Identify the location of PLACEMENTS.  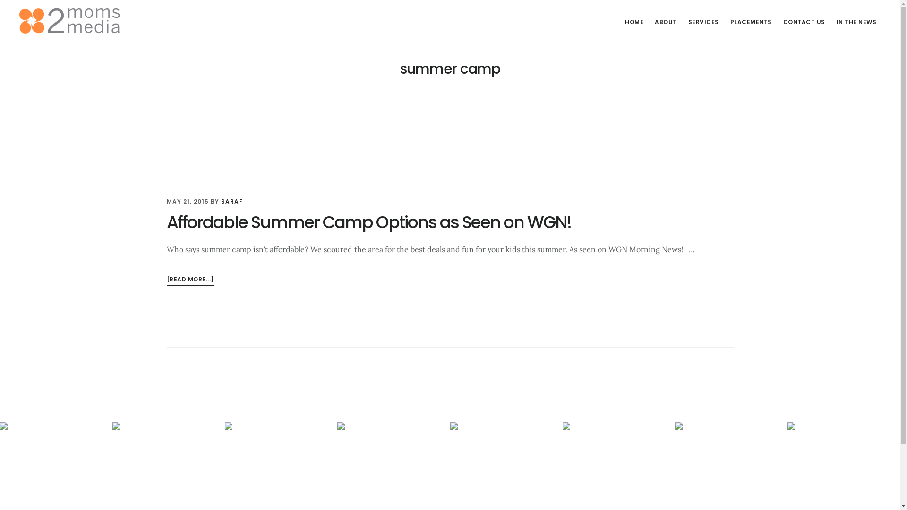
(751, 22).